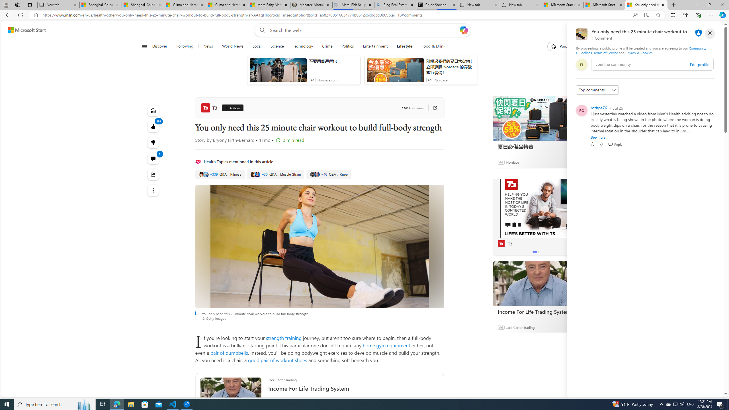  What do you see at coordinates (284, 338) in the screenshot?
I see `strength training` at bounding box center [284, 338].